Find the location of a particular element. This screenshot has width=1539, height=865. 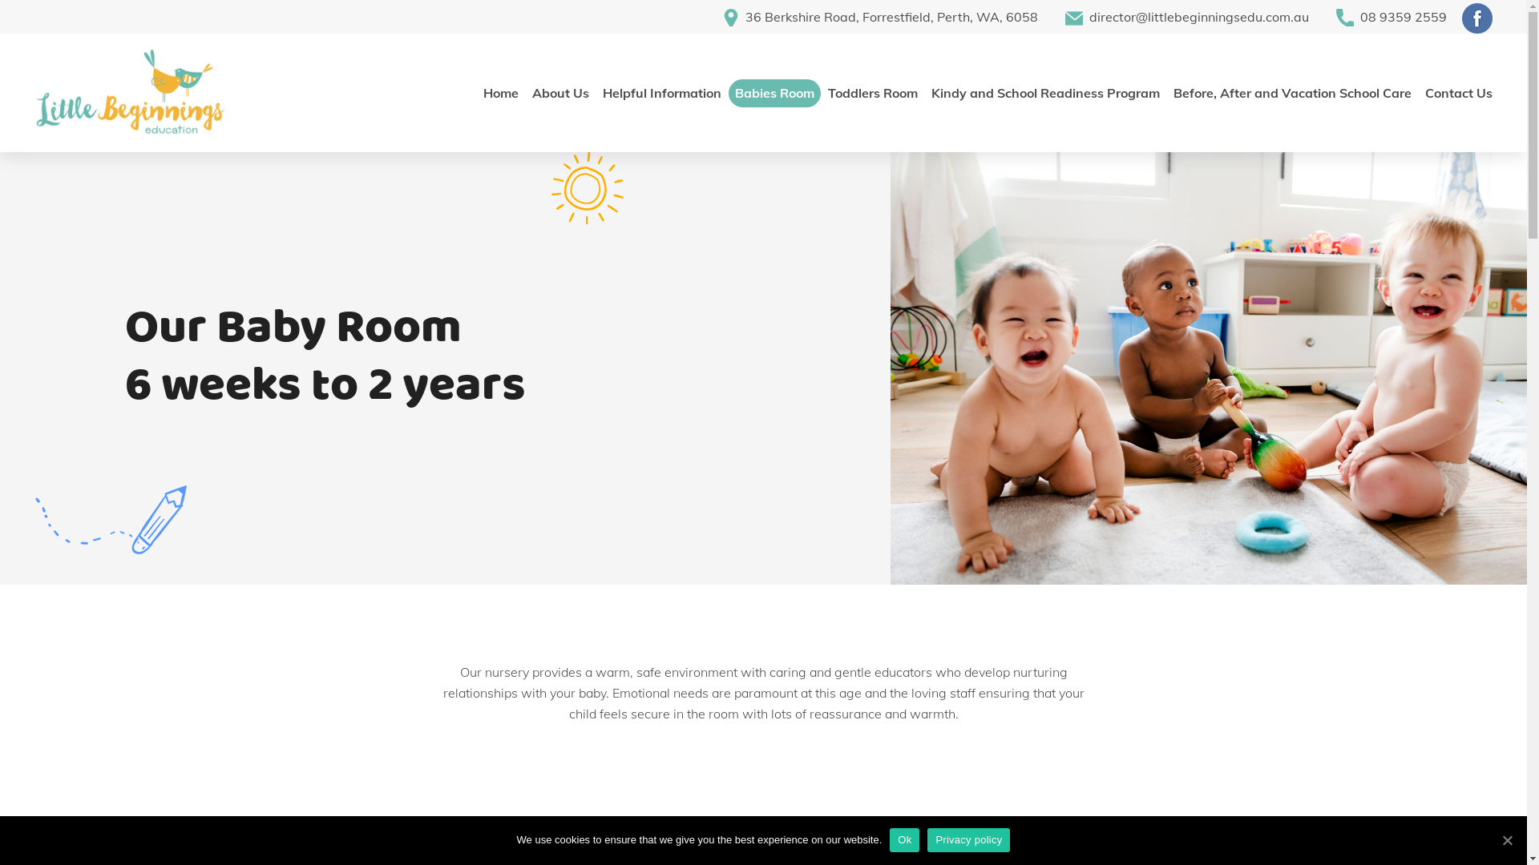

Kindy and School Readiness Program is located at coordinates (1045, 93).